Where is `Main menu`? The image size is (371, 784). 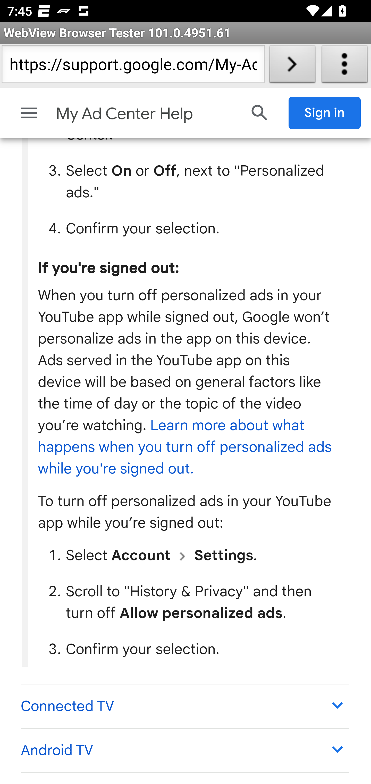
Main menu is located at coordinates (29, 113).